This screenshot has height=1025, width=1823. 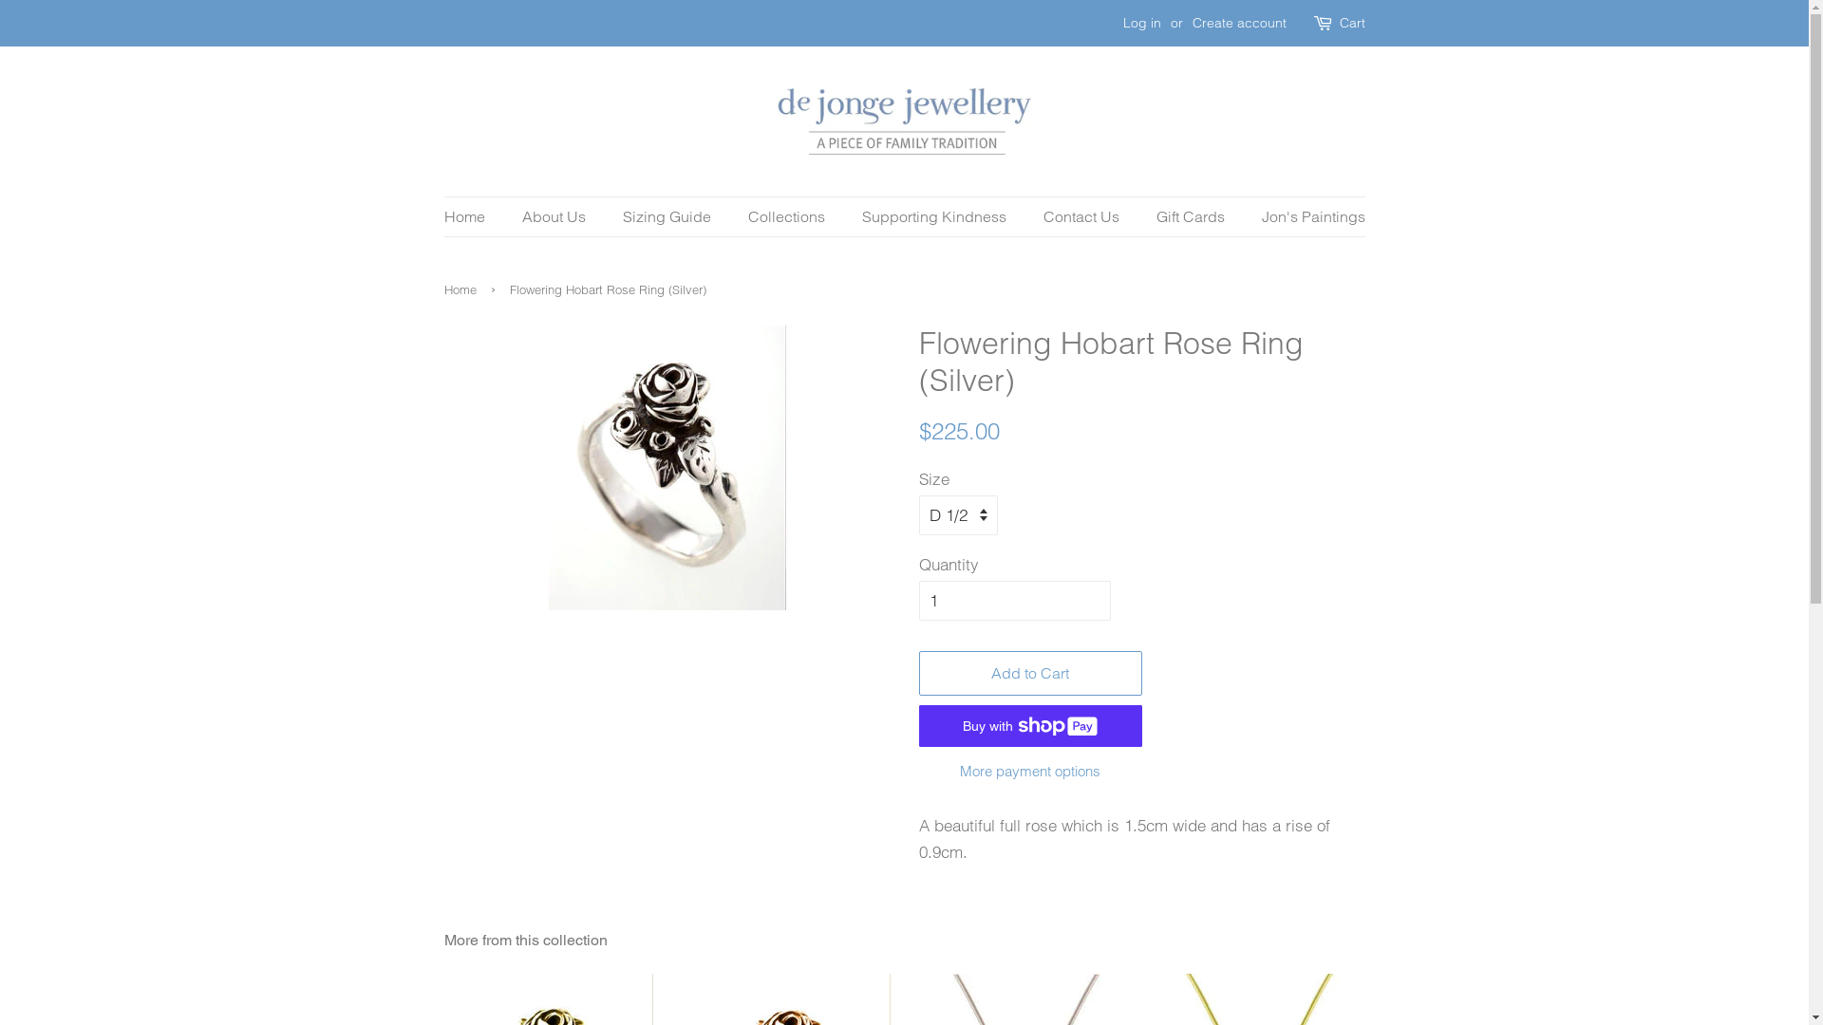 What do you see at coordinates (1352, 24) in the screenshot?
I see `Cart` at bounding box center [1352, 24].